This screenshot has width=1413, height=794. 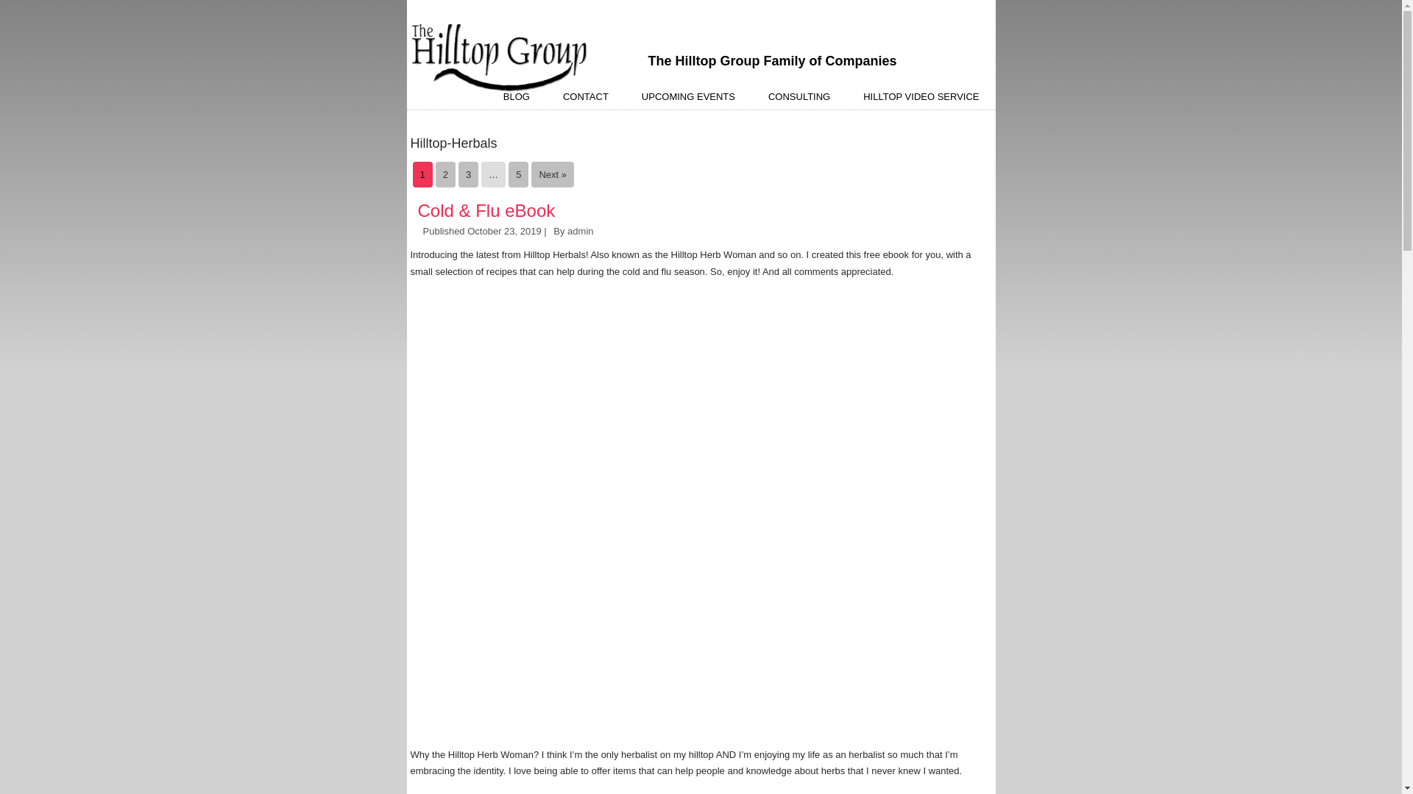 I want to click on View all posts by admin, so click(x=580, y=231).